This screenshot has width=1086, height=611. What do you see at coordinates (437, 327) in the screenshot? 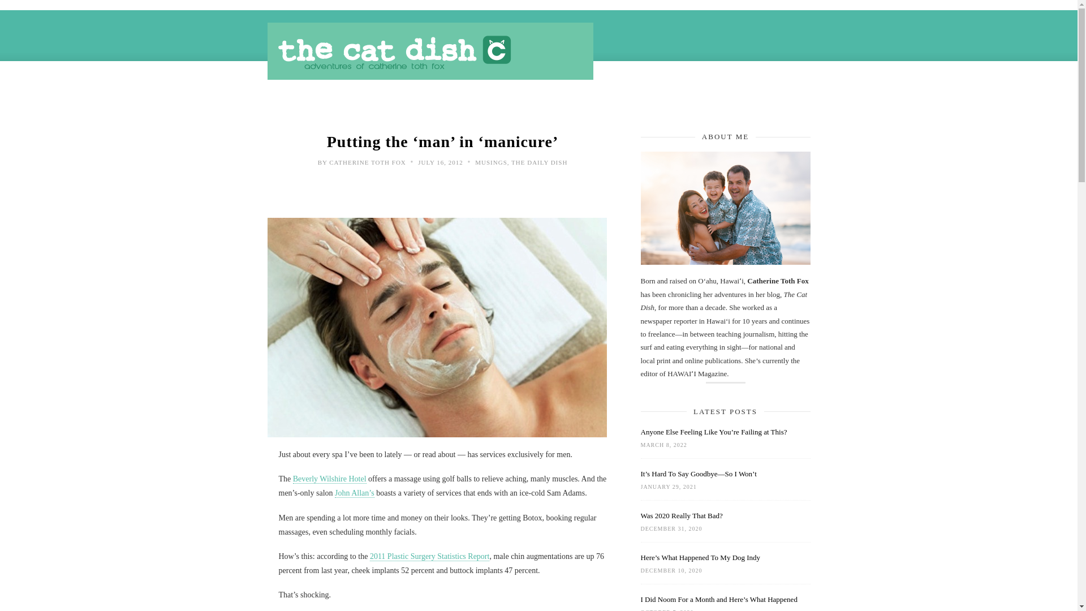
I see `manspa` at bounding box center [437, 327].